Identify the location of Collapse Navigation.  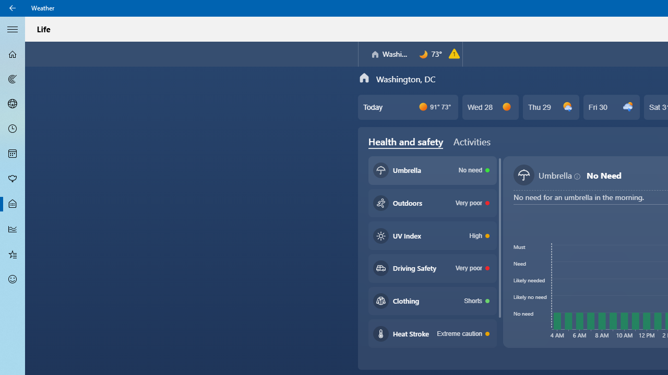
(13, 29).